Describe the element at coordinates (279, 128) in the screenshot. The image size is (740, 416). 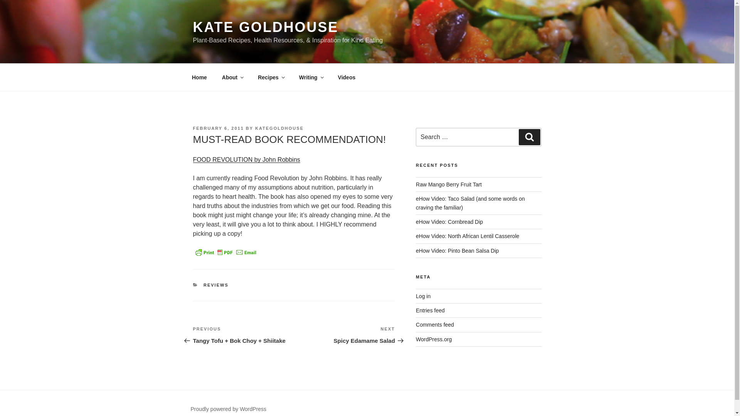
I see `KATEGOLDHOUSE` at that location.